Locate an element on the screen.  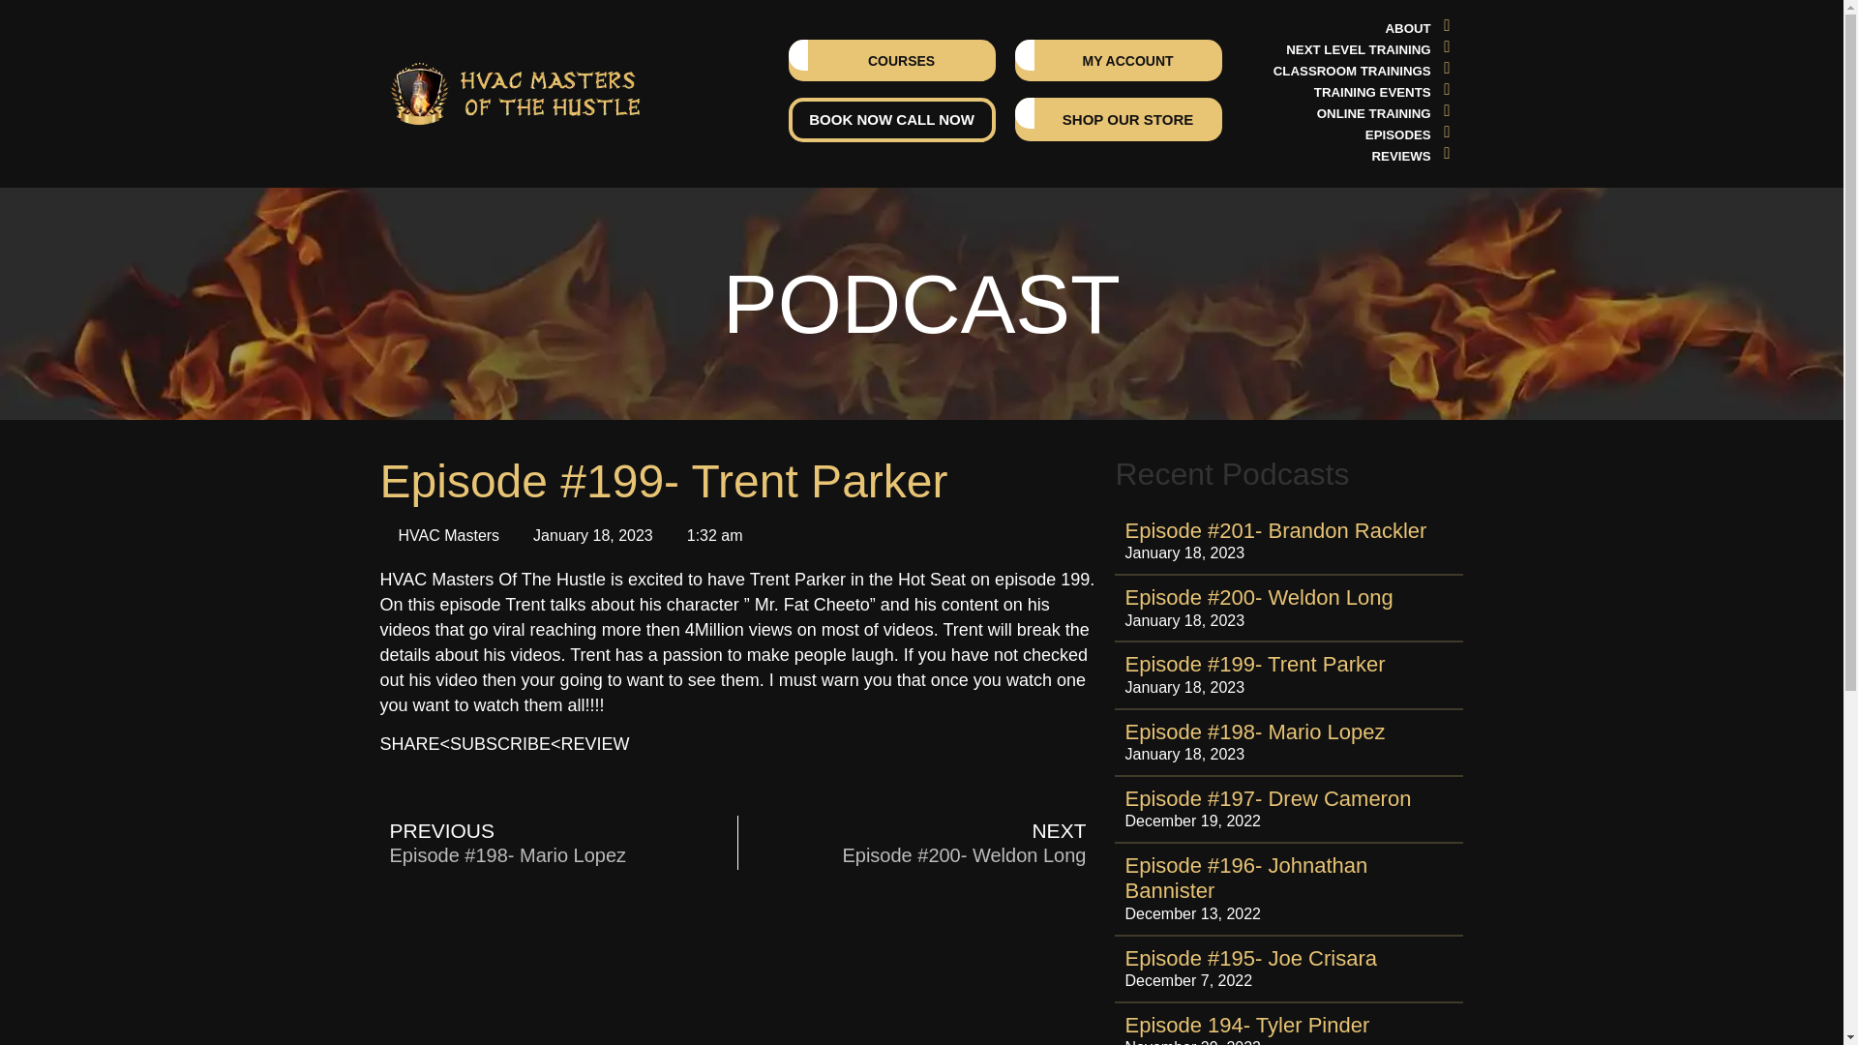
CLASSROOM TRAININGS is located at coordinates (1351, 71).